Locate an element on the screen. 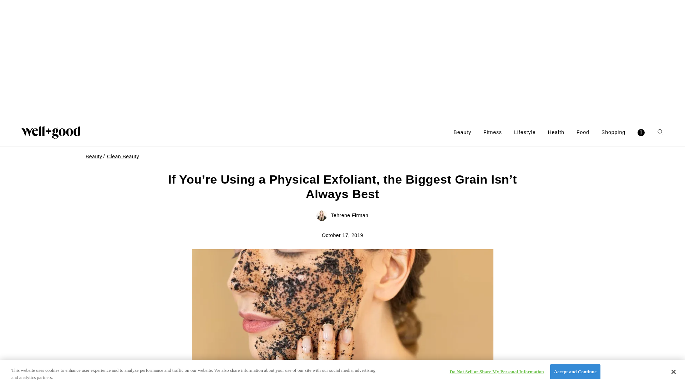  3rd party ad content is located at coordinates (342, 59).